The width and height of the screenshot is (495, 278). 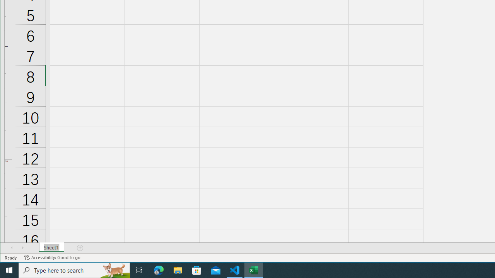 What do you see at coordinates (114, 270) in the screenshot?
I see `Search highlights icon opens search home window` at bounding box center [114, 270].